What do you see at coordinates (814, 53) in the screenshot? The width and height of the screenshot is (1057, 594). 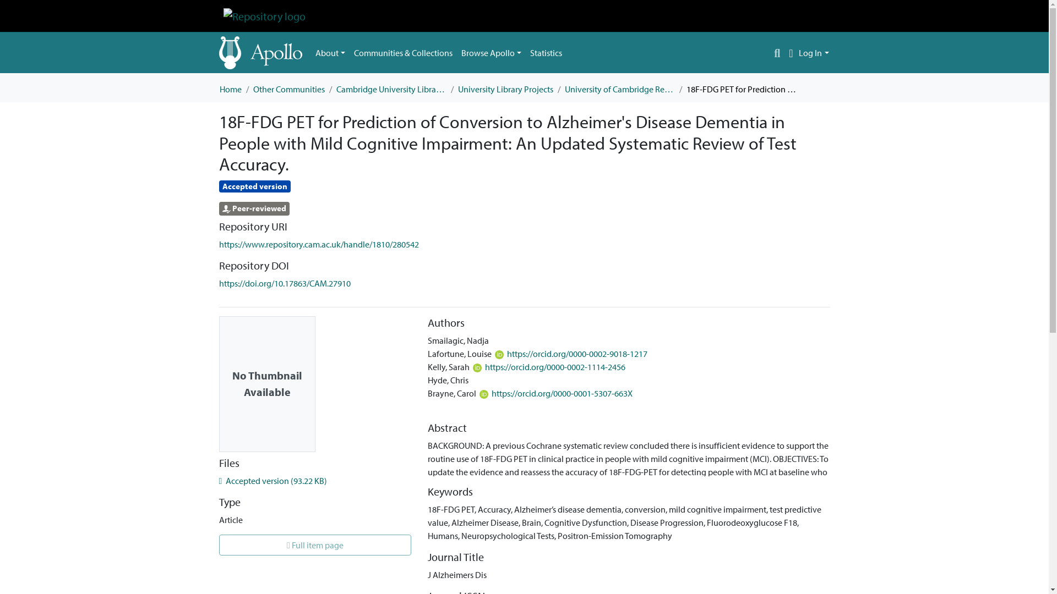 I see `Log In` at bounding box center [814, 53].